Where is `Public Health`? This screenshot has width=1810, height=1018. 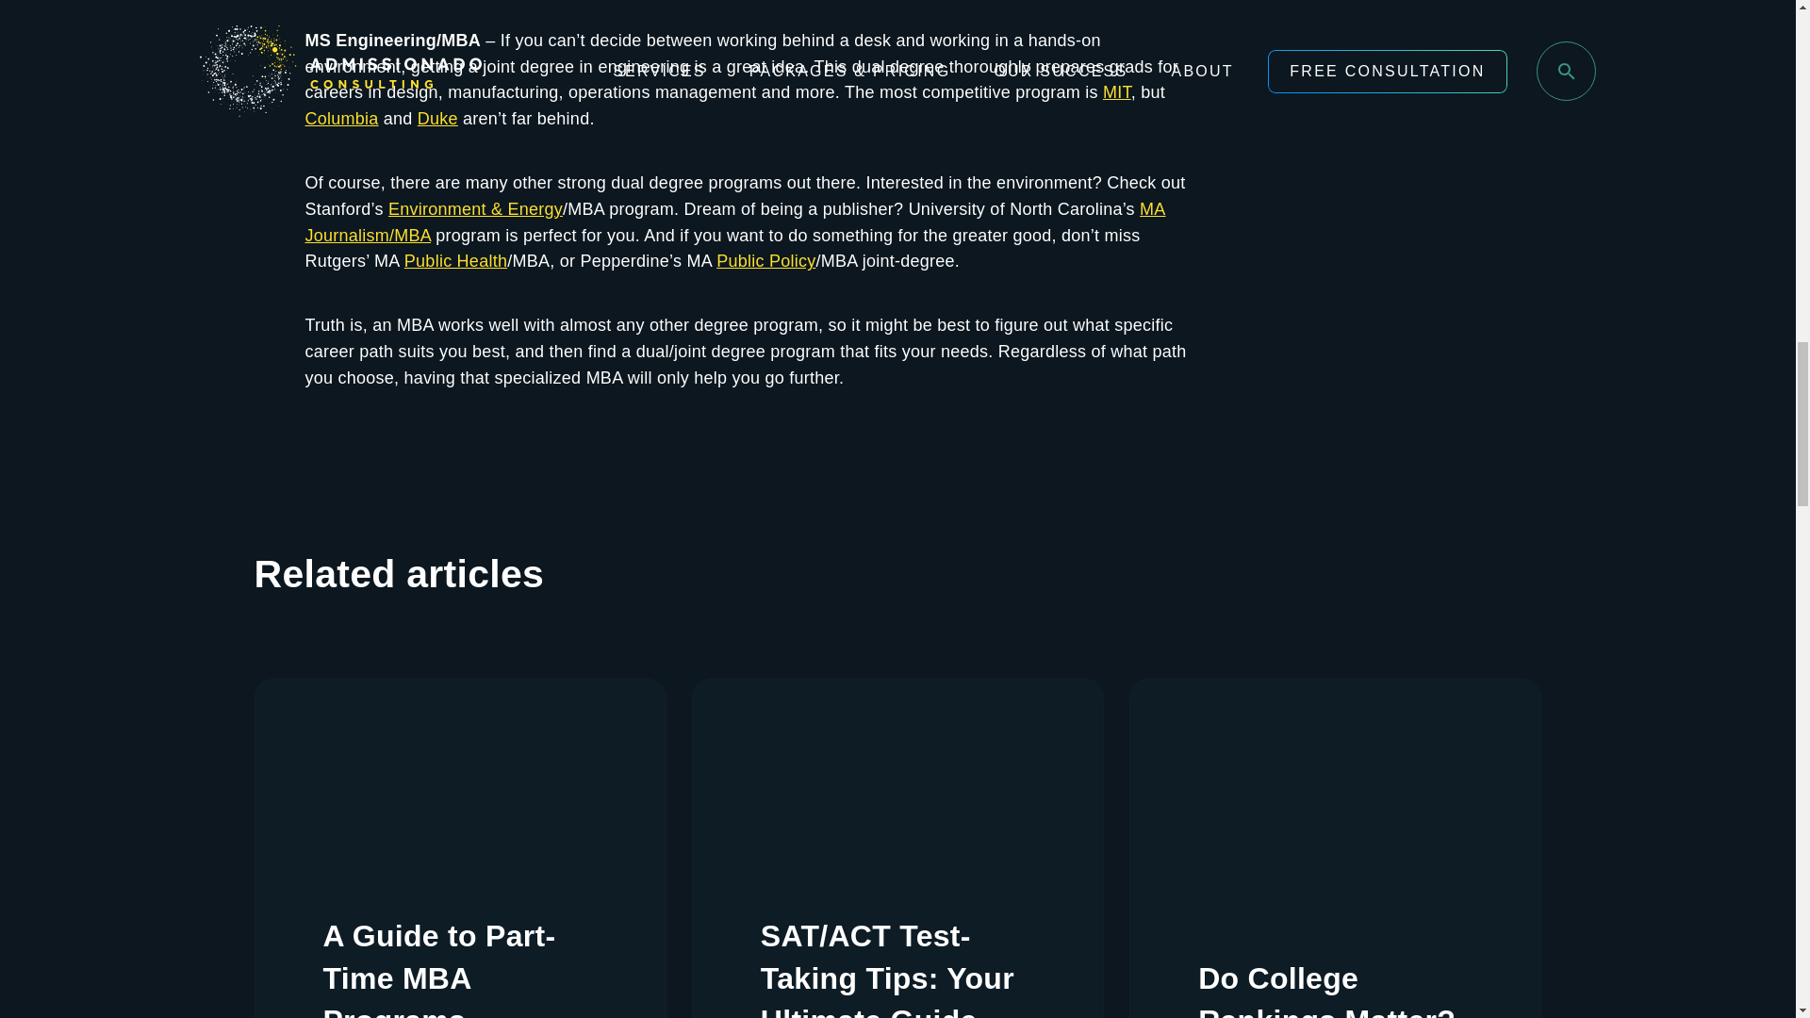 Public Health is located at coordinates (454, 260).